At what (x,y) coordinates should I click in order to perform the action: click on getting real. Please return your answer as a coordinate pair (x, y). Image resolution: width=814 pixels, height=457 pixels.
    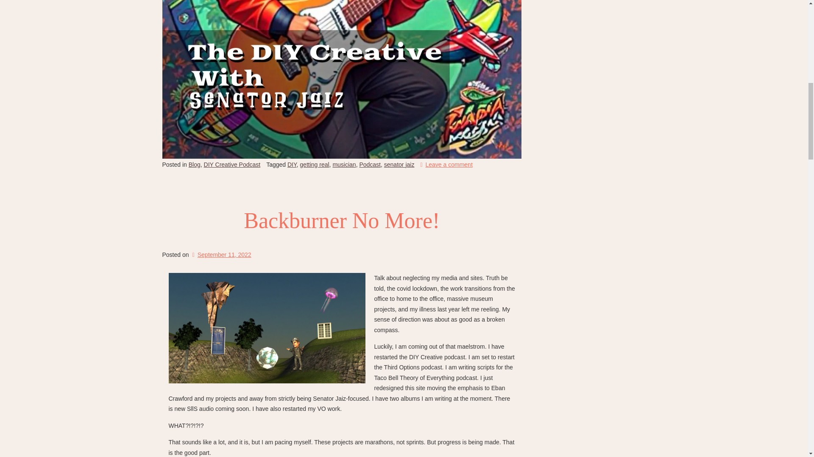
    Looking at the image, I should click on (314, 165).